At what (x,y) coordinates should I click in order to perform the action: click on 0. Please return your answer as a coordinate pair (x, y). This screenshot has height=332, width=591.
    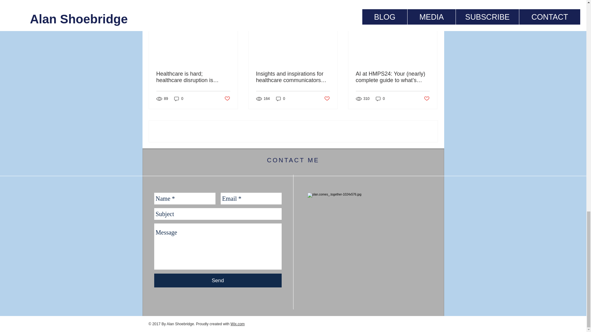
    Looking at the image, I should click on (179, 99).